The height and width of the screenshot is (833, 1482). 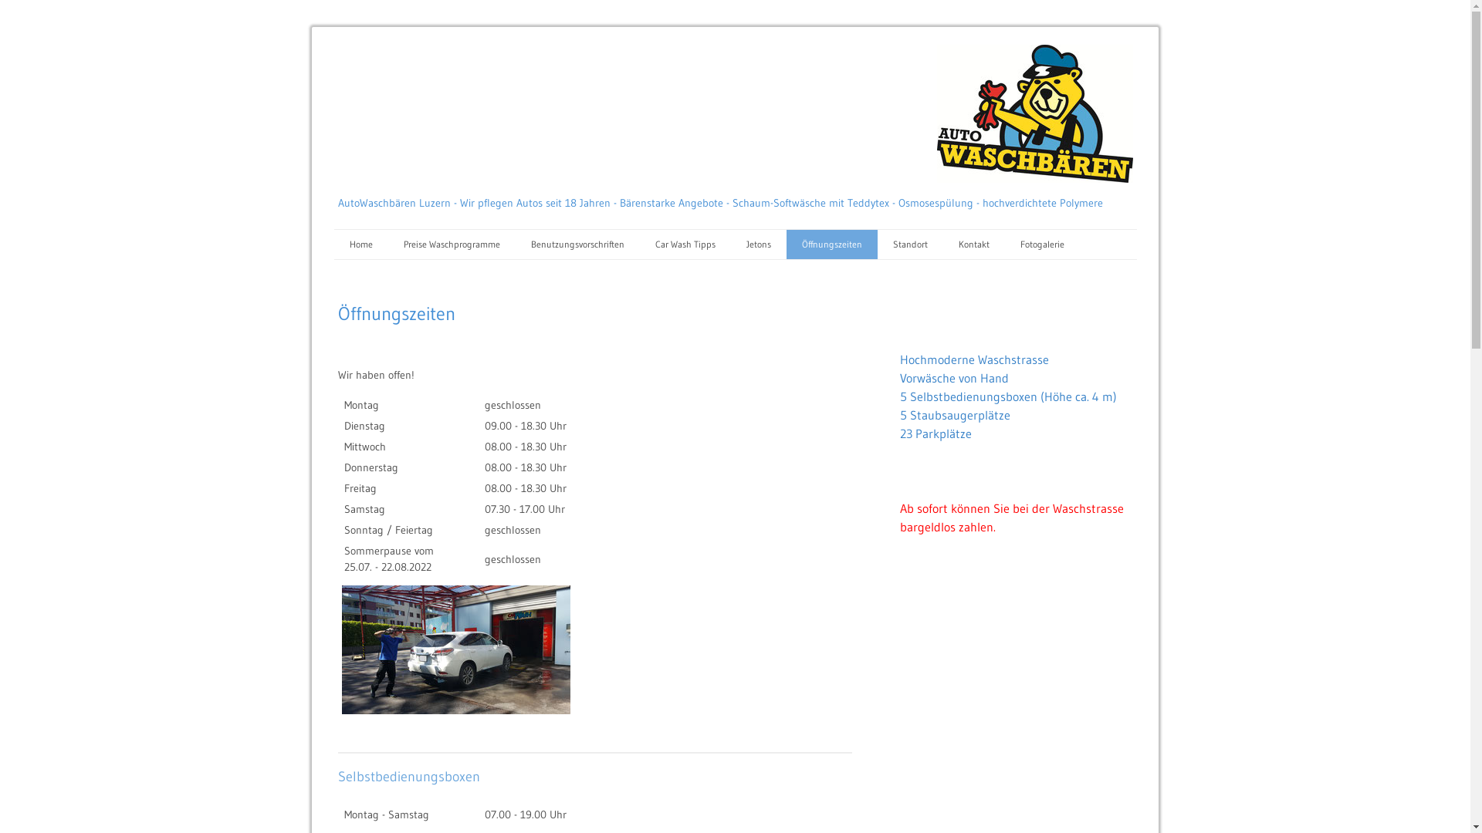 What do you see at coordinates (909, 245) in the screenshot?
I see `Standort` at bounding box center [909, 245].